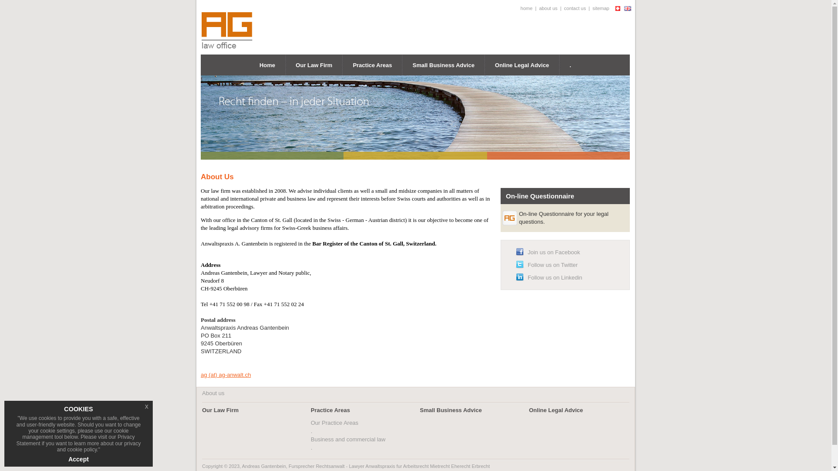 This screenshot has width=838, height=471. What do you see at coordinates (372, 65) in the screenshot?
I see `Practice Areas` at bounding box center [372, 65].